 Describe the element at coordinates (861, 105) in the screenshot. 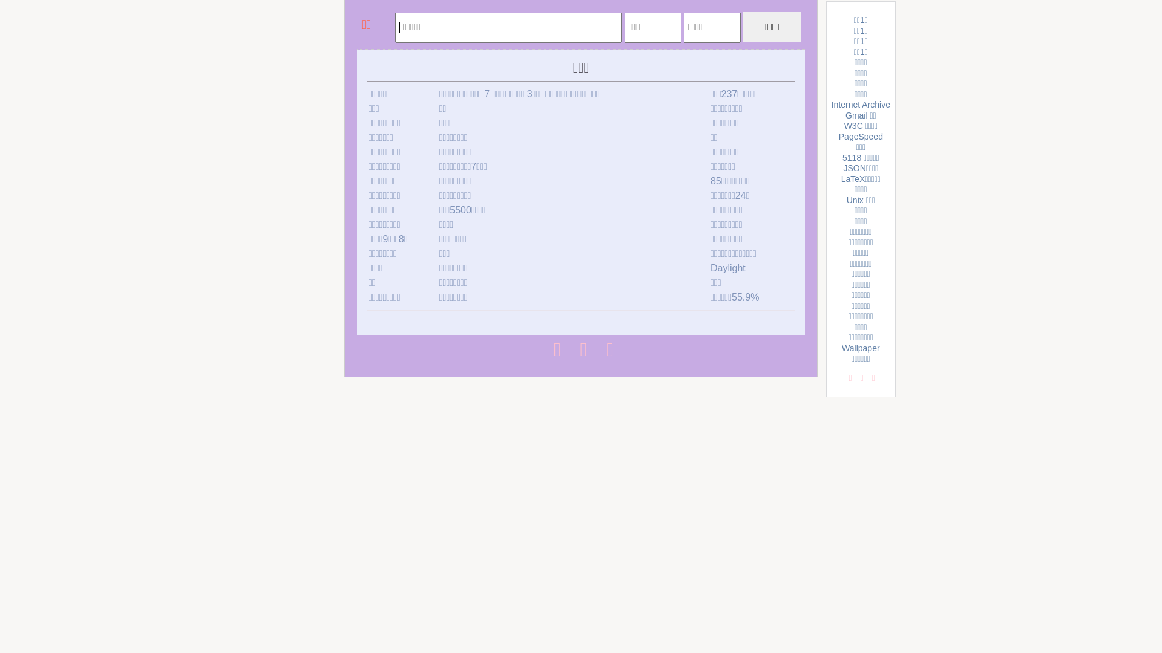

I see `Internet Archive` at that location.